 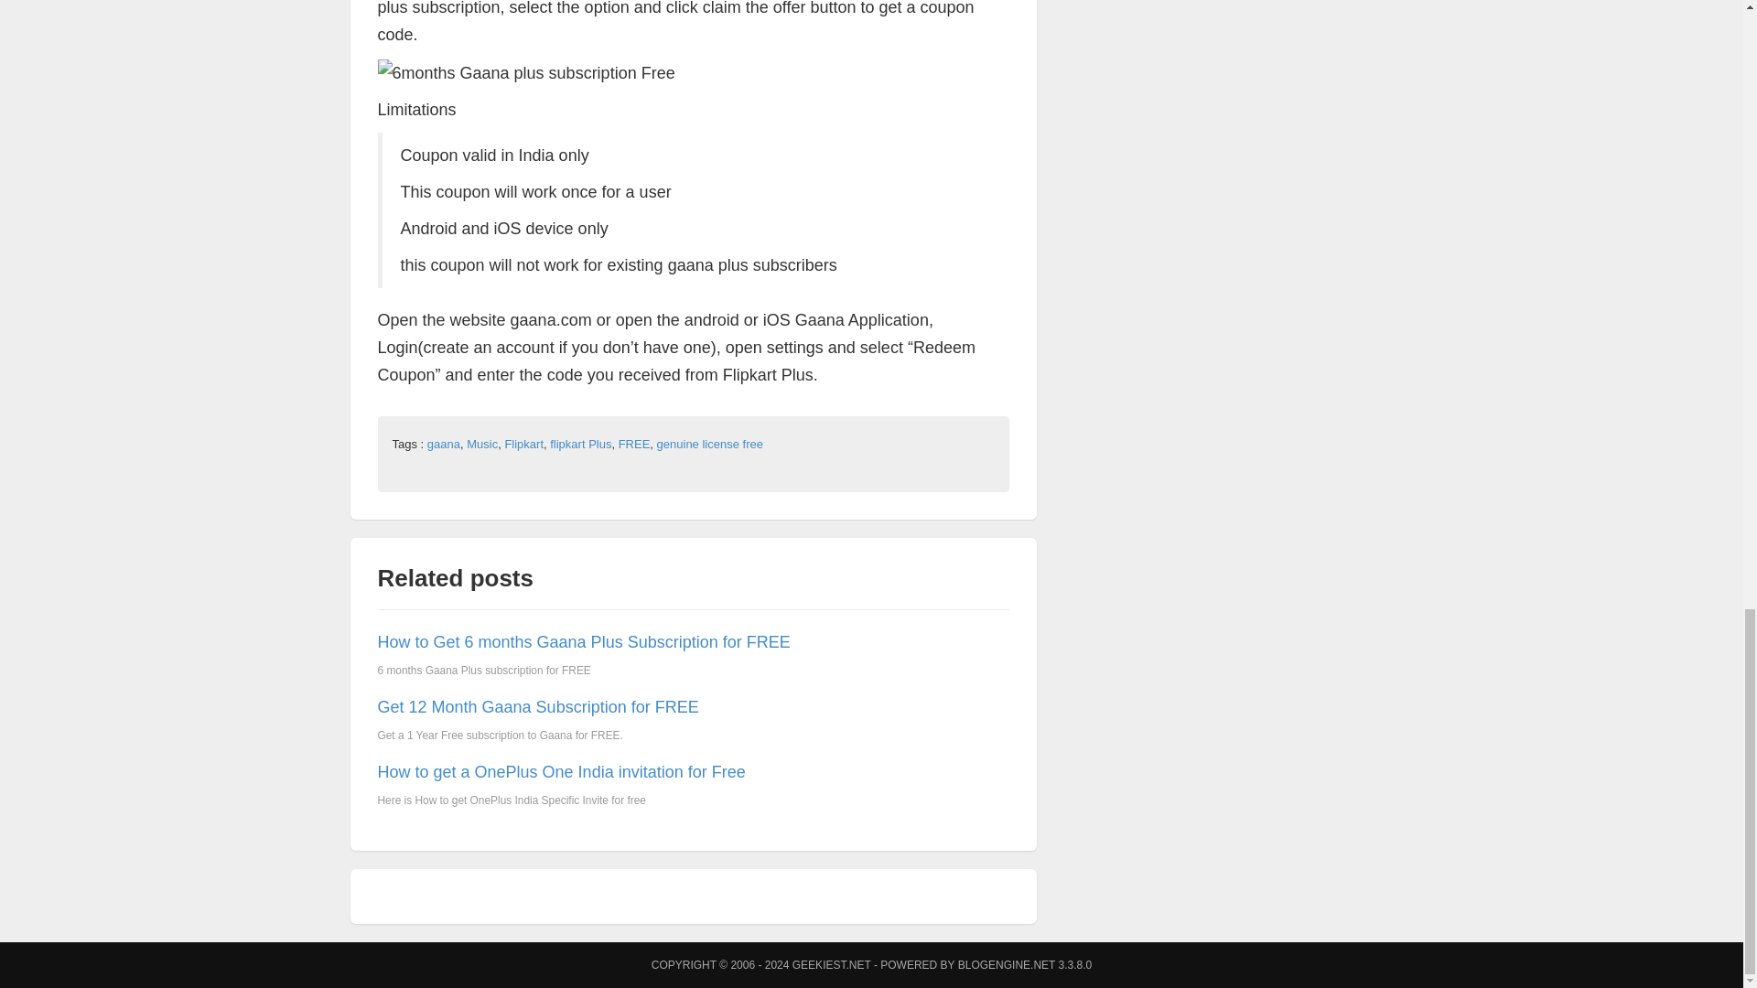 I want to click on Get 12 Month Gaana Subscription for FREE, so click(x=537, y=706).